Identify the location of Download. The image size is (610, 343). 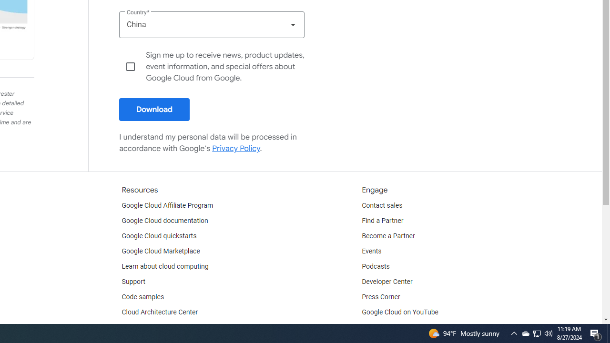
(154, 110).